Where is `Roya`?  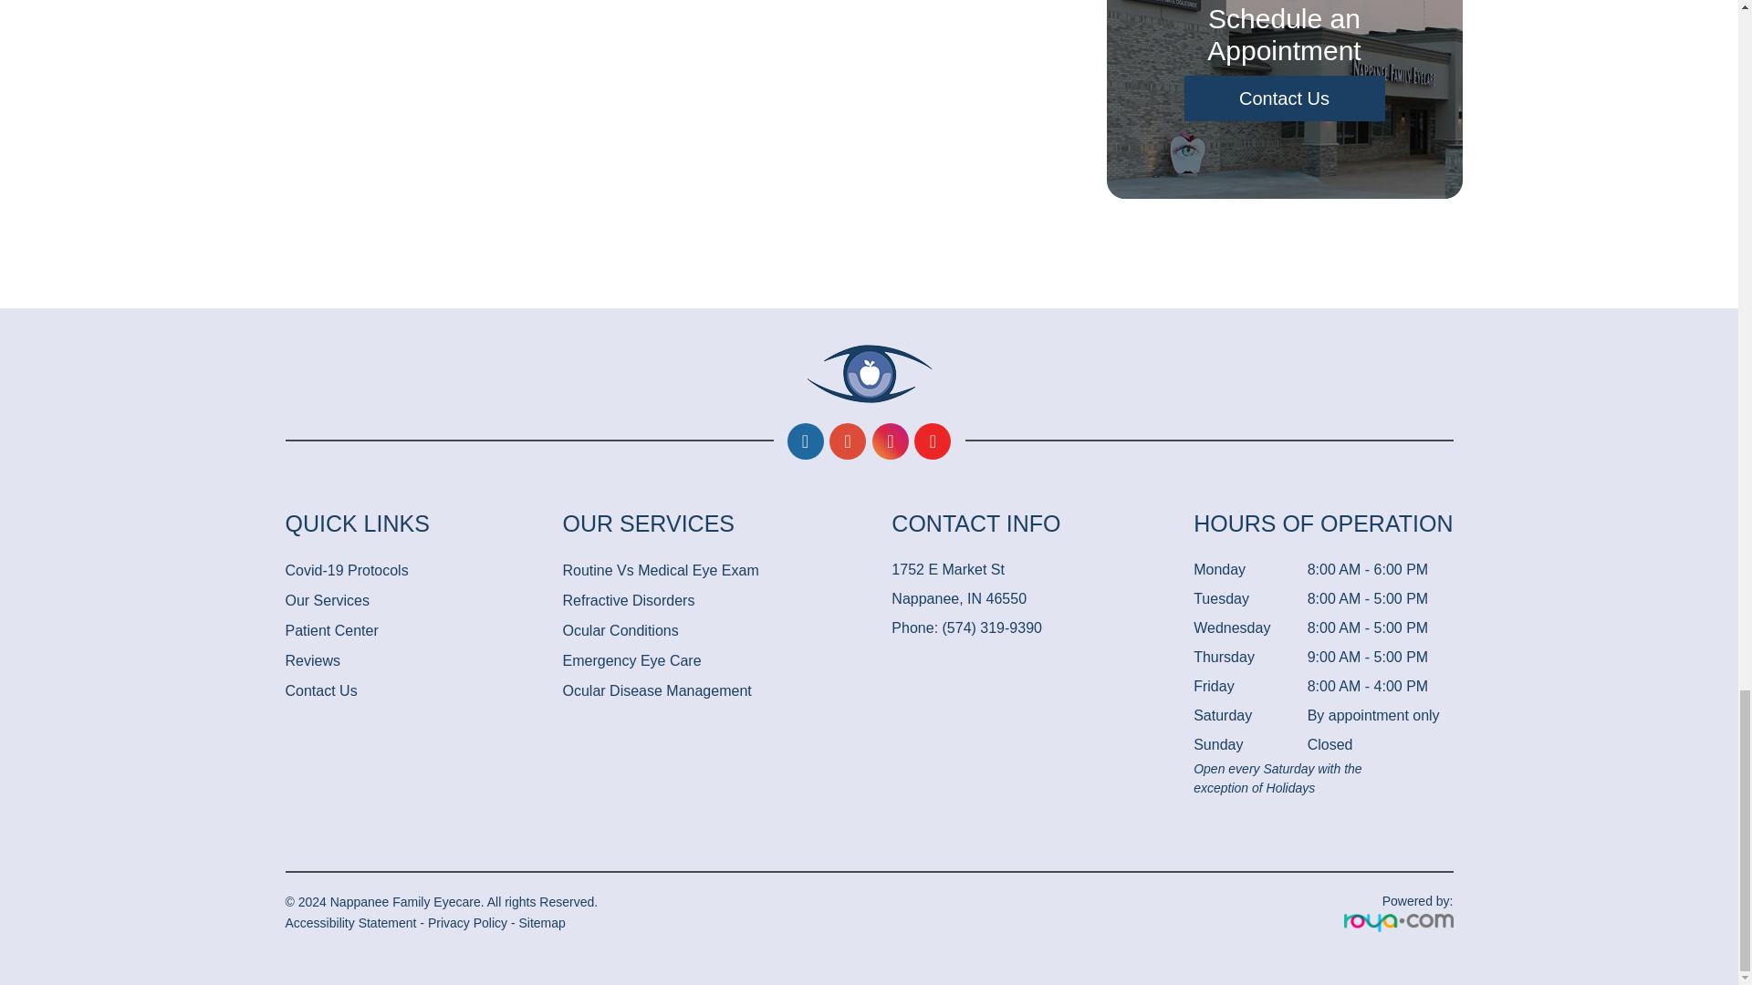
Roya is located at coordinates (1398, 923).